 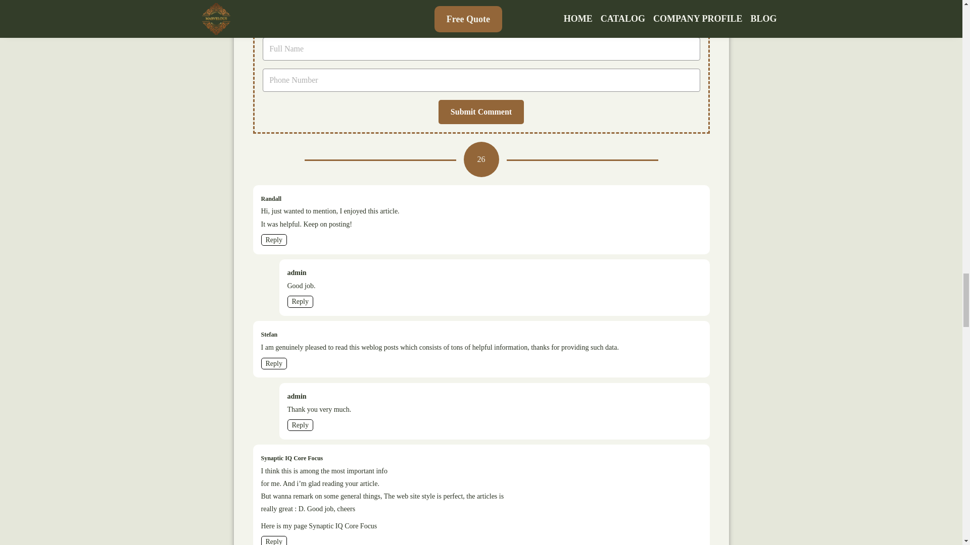 I want to click on Reply, so click(x=273, y=240).